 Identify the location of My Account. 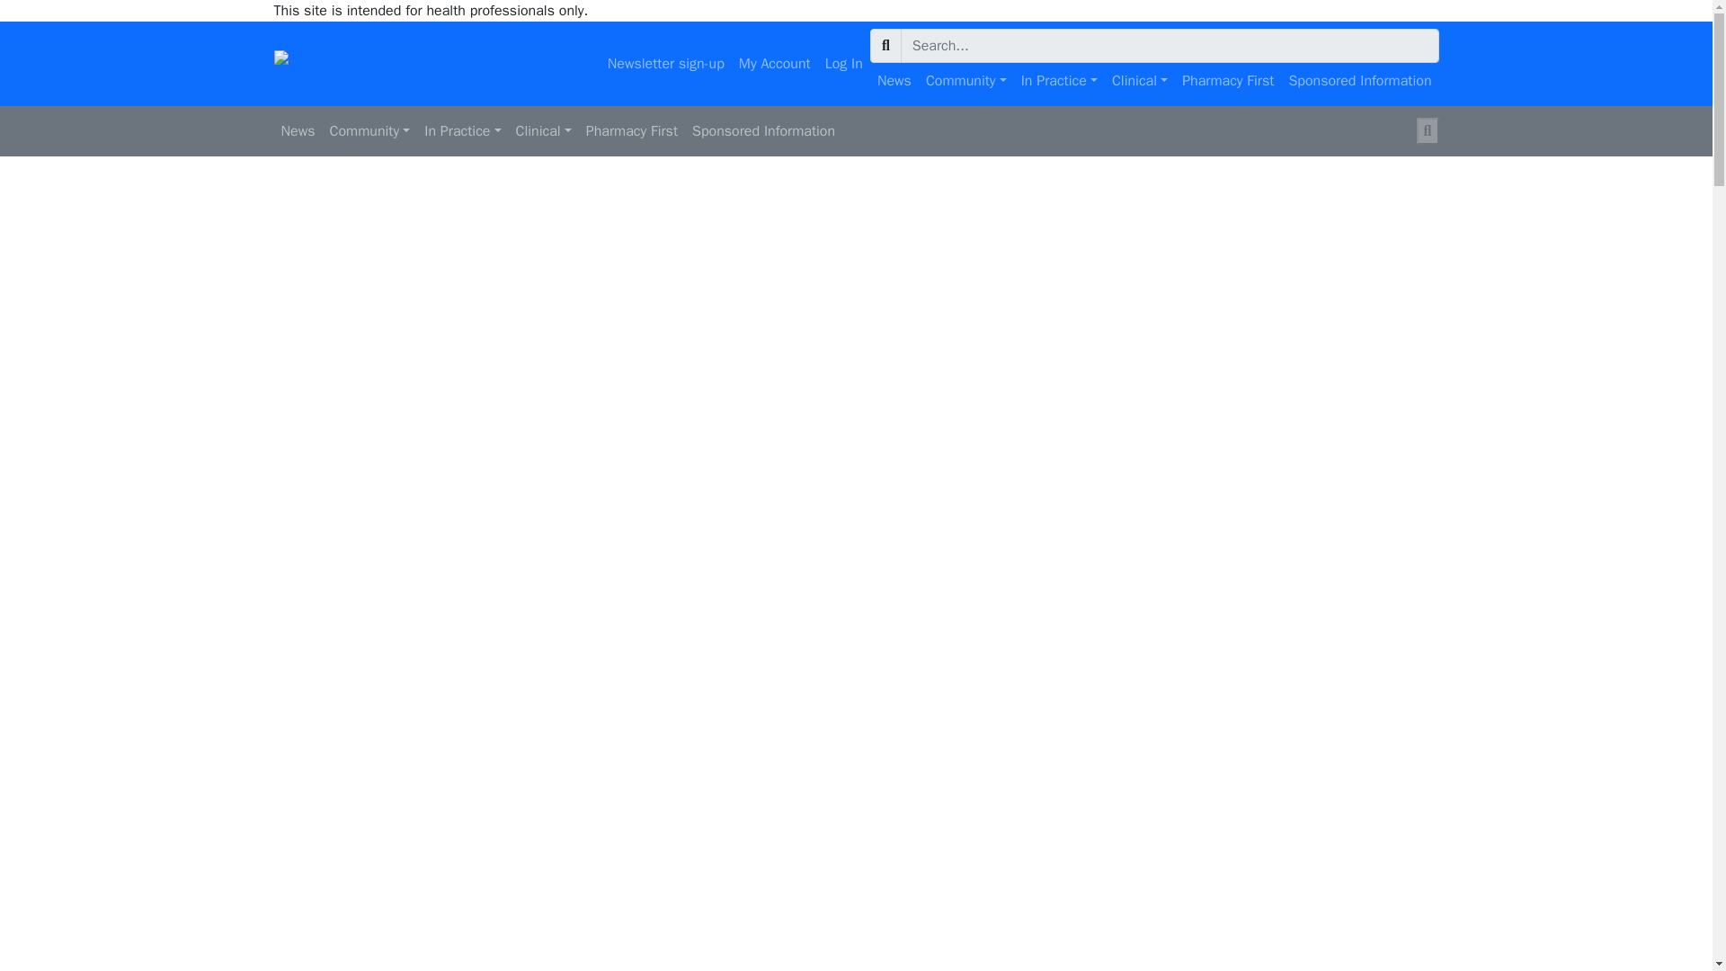
(775, 63).